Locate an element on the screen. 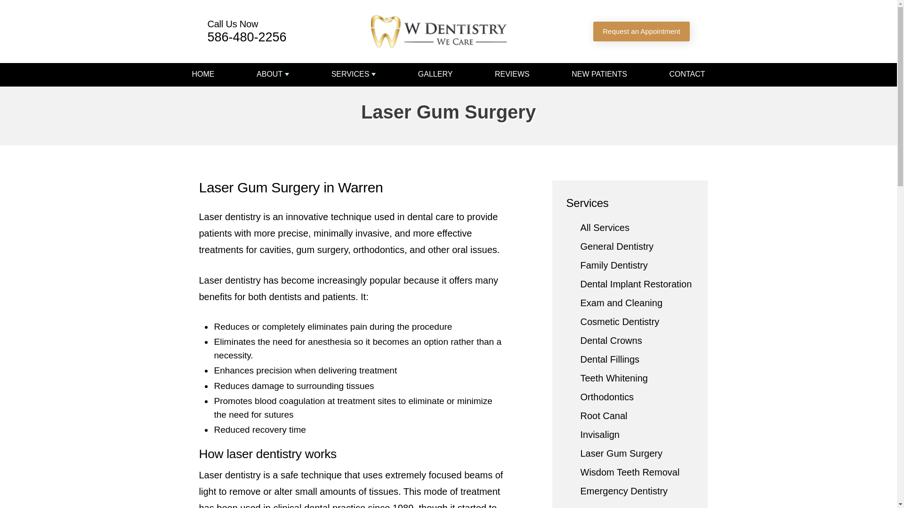 The height and width of the screenshot is (508, 904). General Dentistry is located at coordinates (617, 246).